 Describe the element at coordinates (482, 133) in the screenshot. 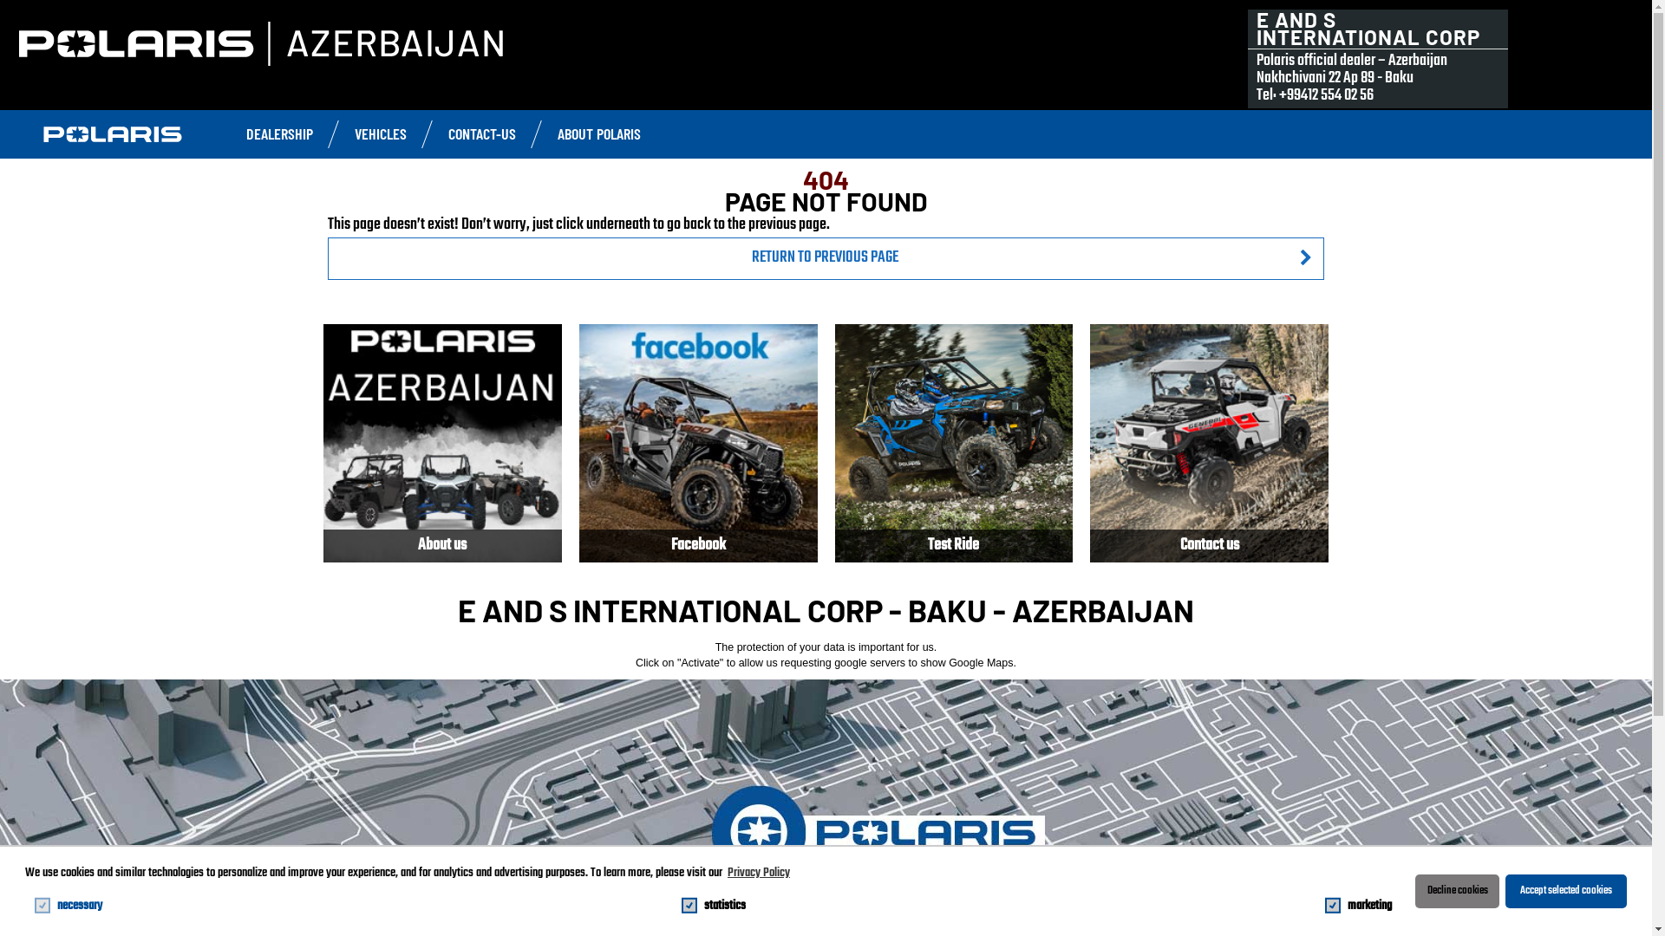

I see `CONTACT-US` at that location.